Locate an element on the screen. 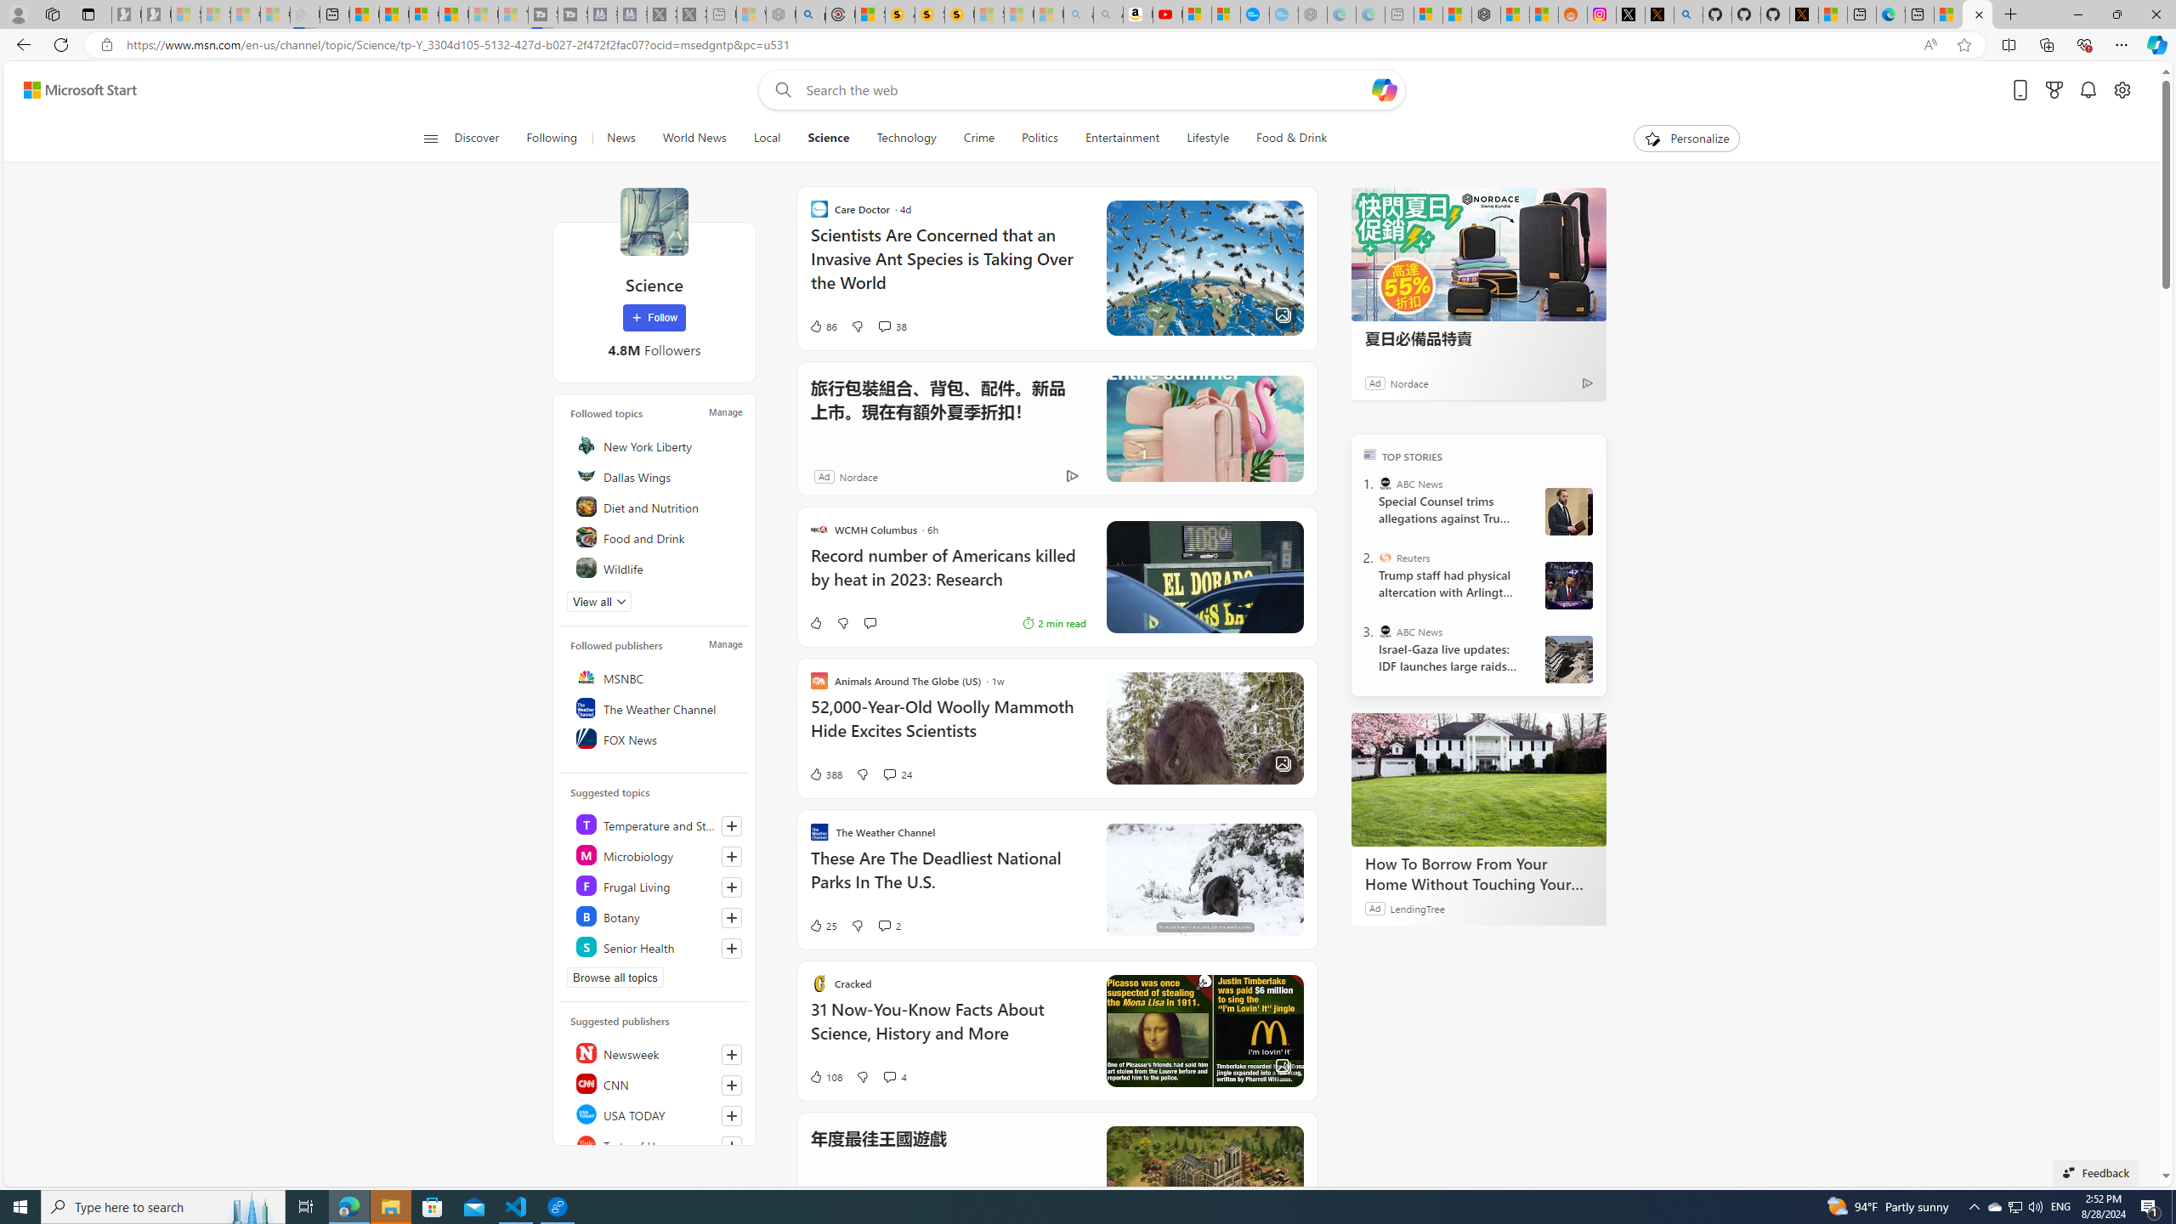 This screenshot has height=1224, width=2176. Follow this topic is located at coordinates (732, 949).